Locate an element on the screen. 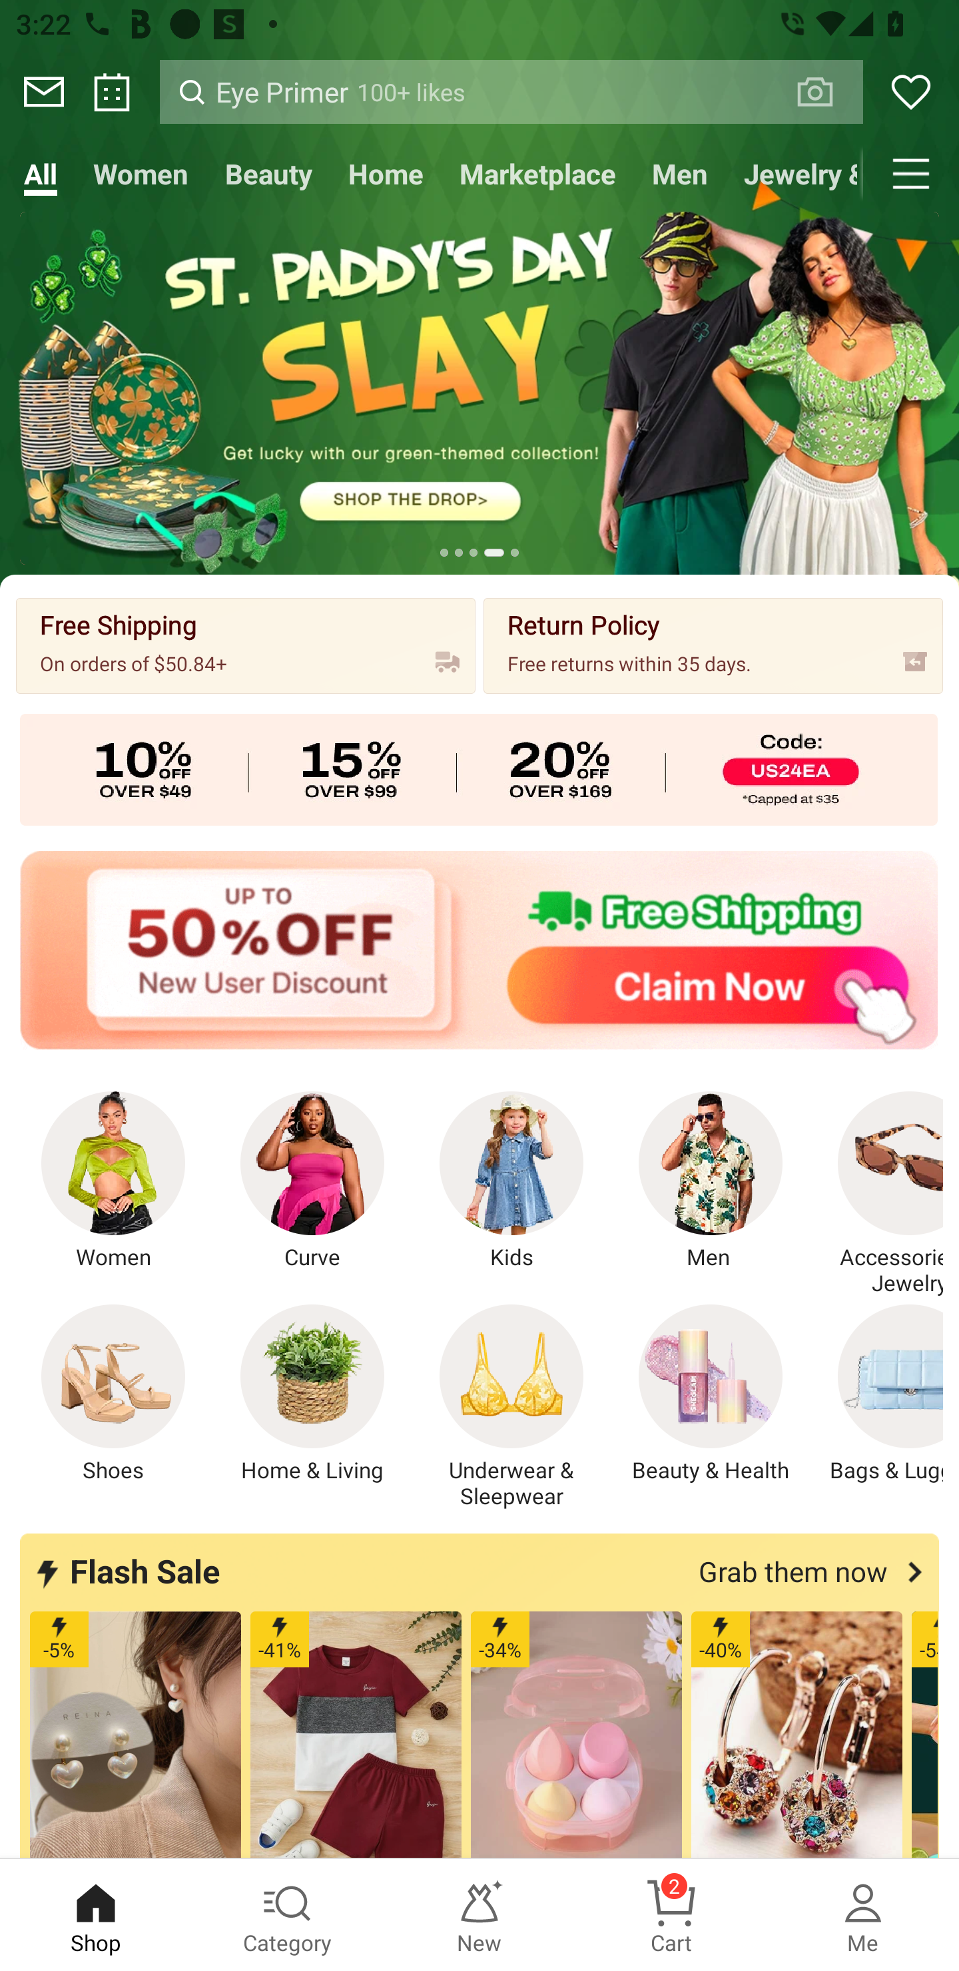 The image size is (959, 1971). New is located at coordinates (479, 1915).